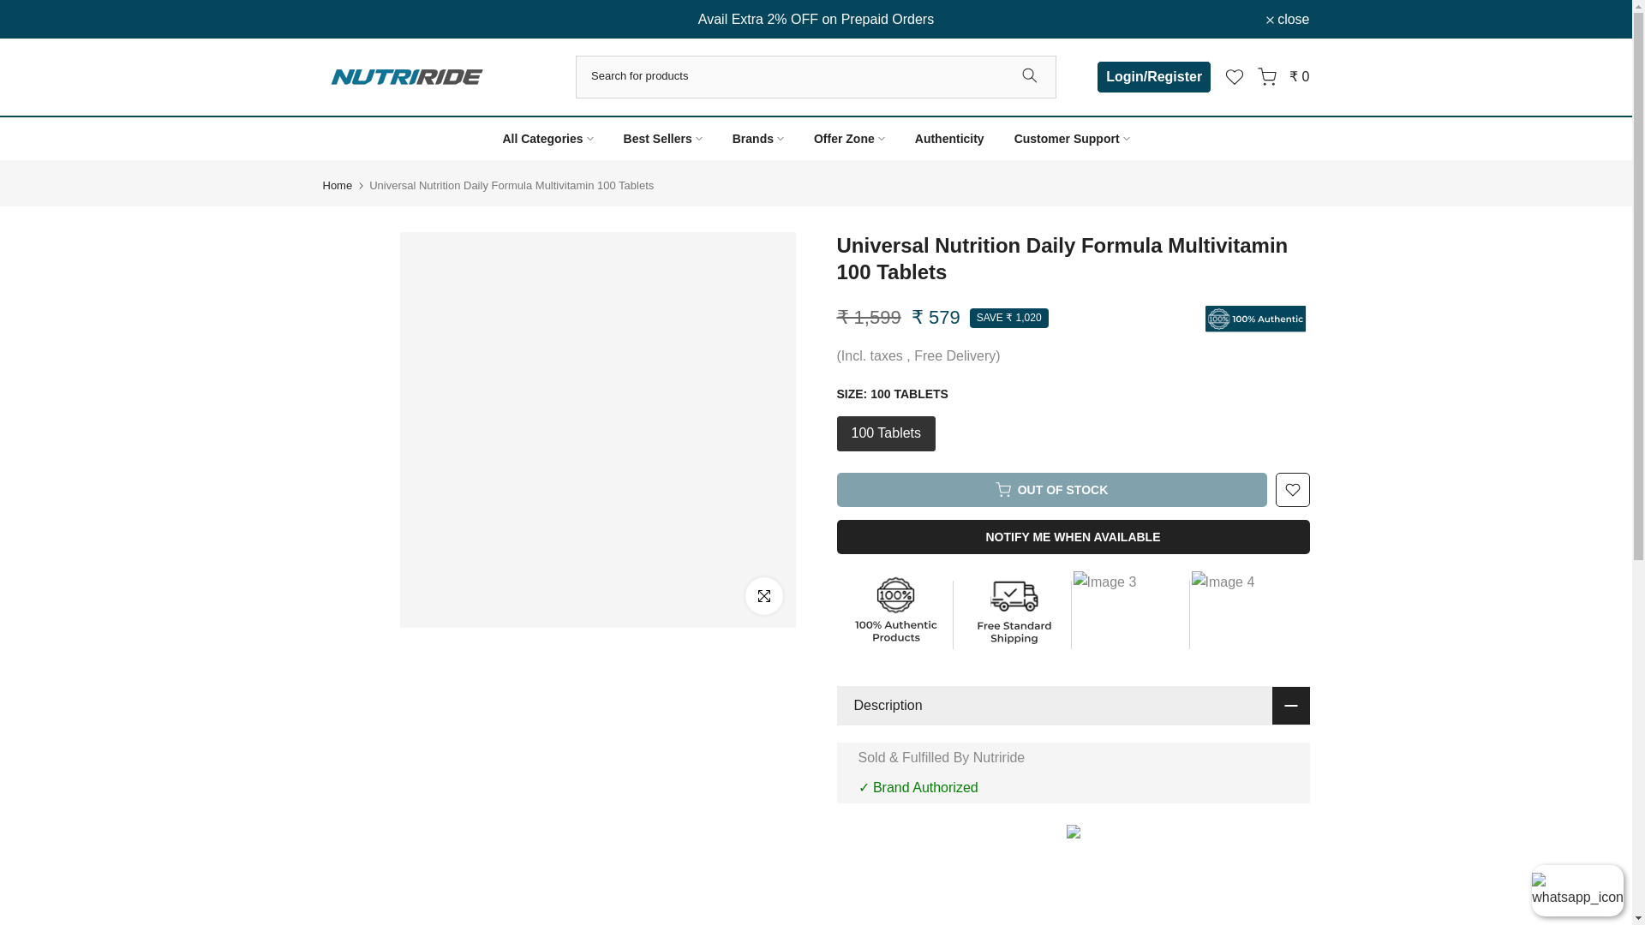 Image resolution: width=1645 pixels, height=925 pixels. Describe the element at coordinates (949, 139) in the screenshot. I see `Authenticity` at that location.